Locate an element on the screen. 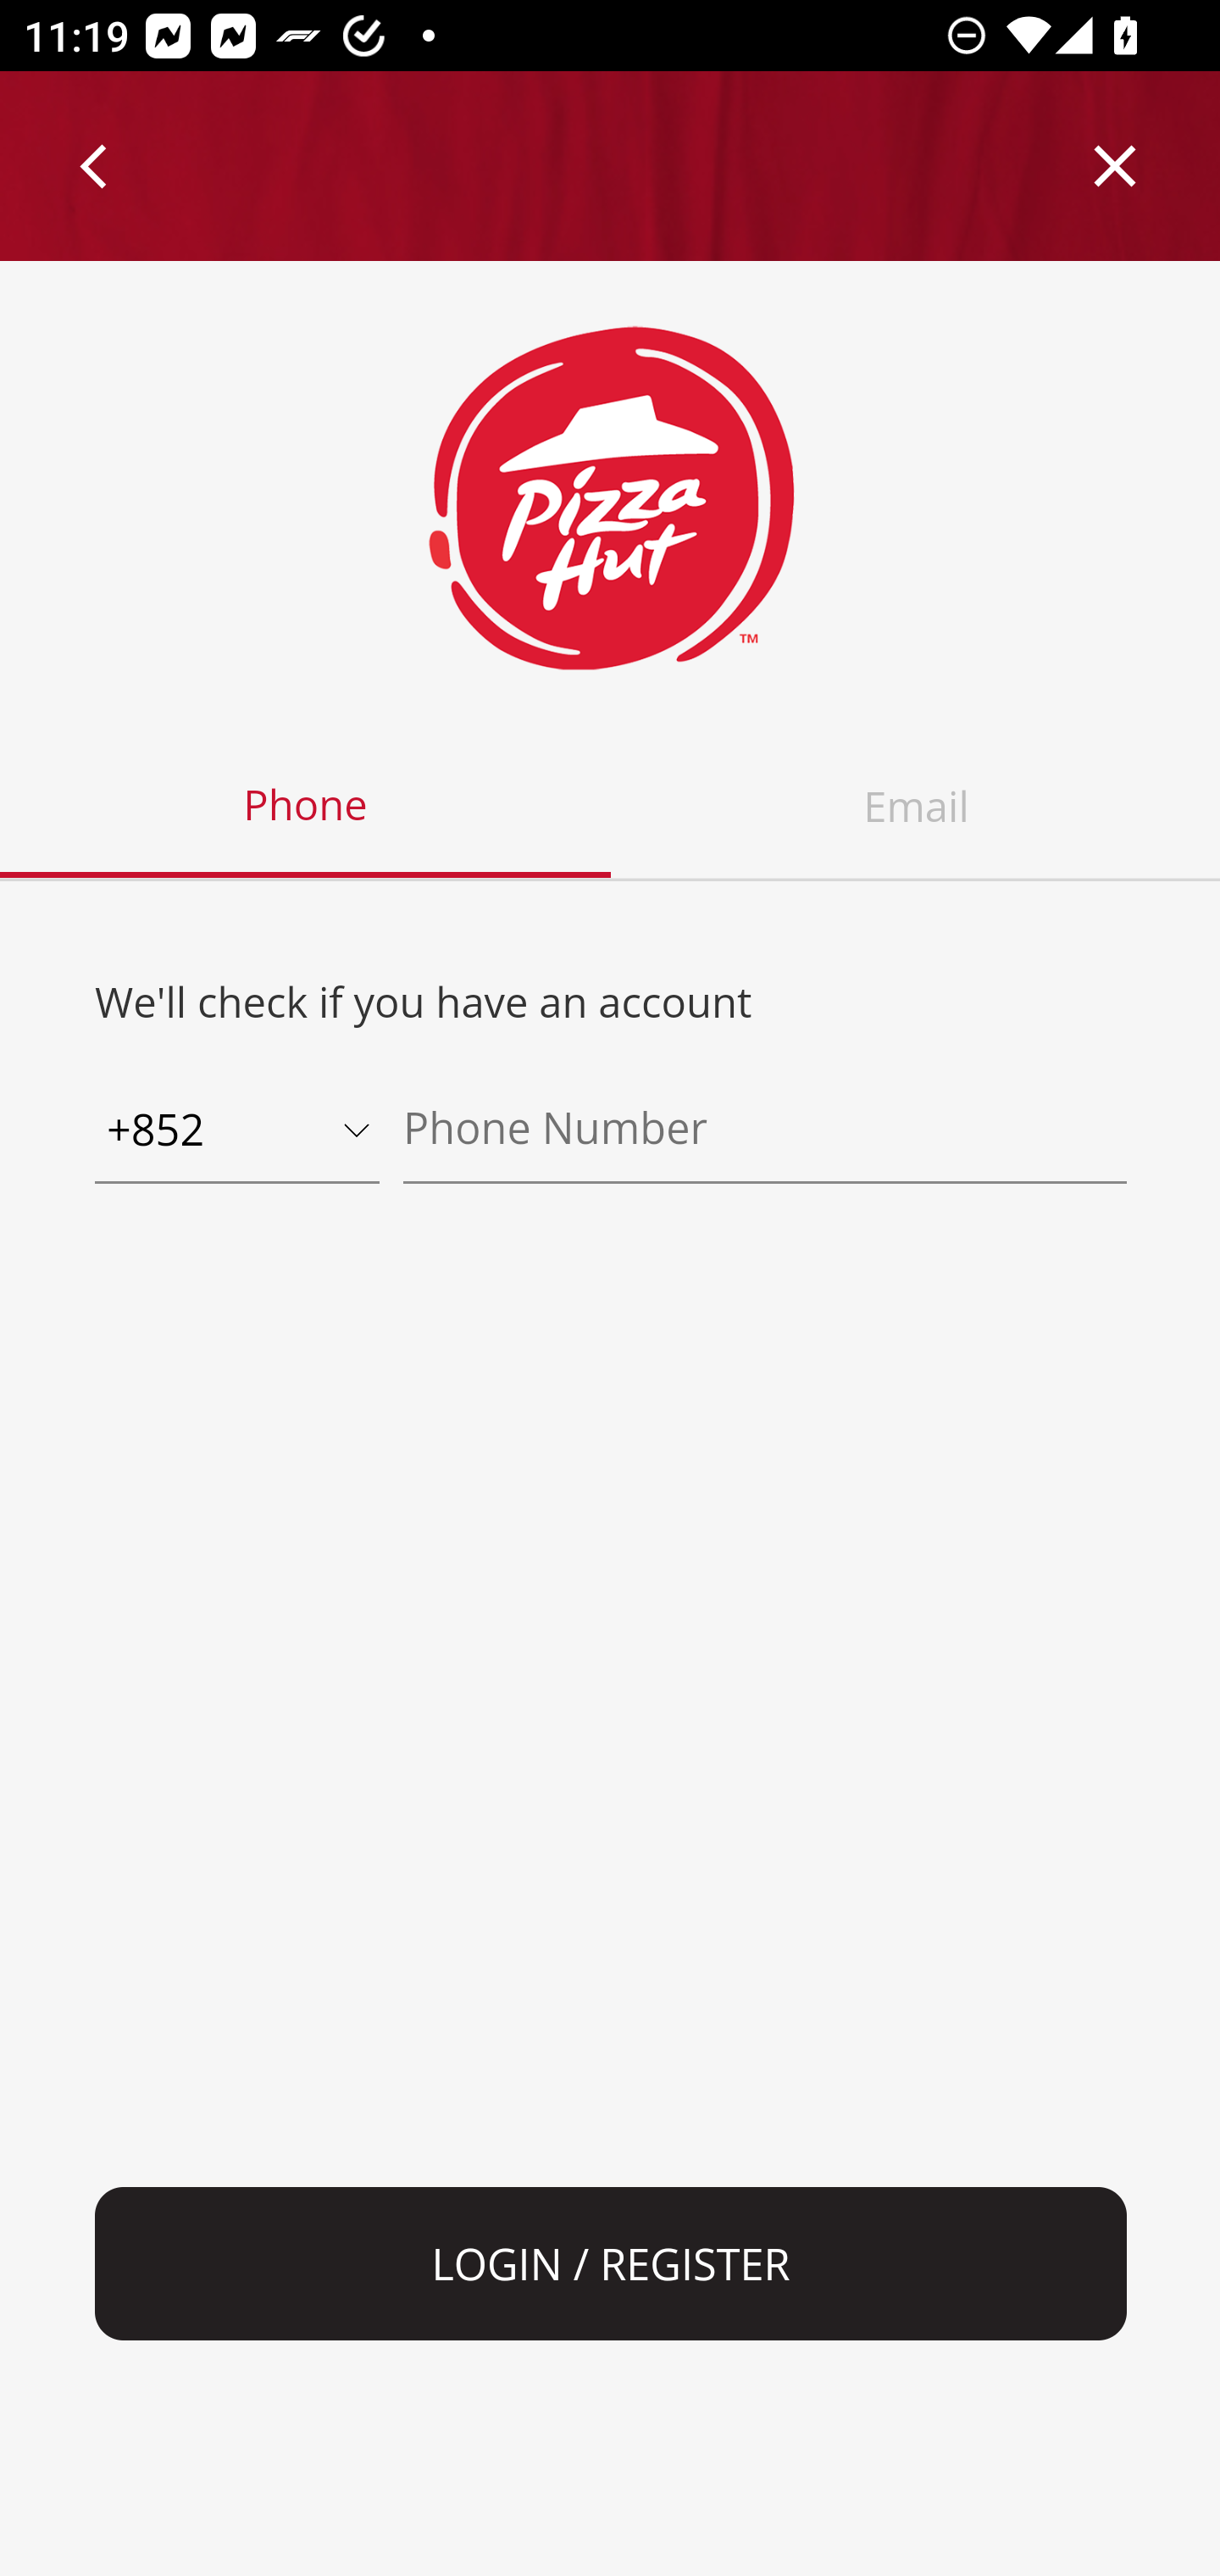  Email is located at coordinates (915, 807).